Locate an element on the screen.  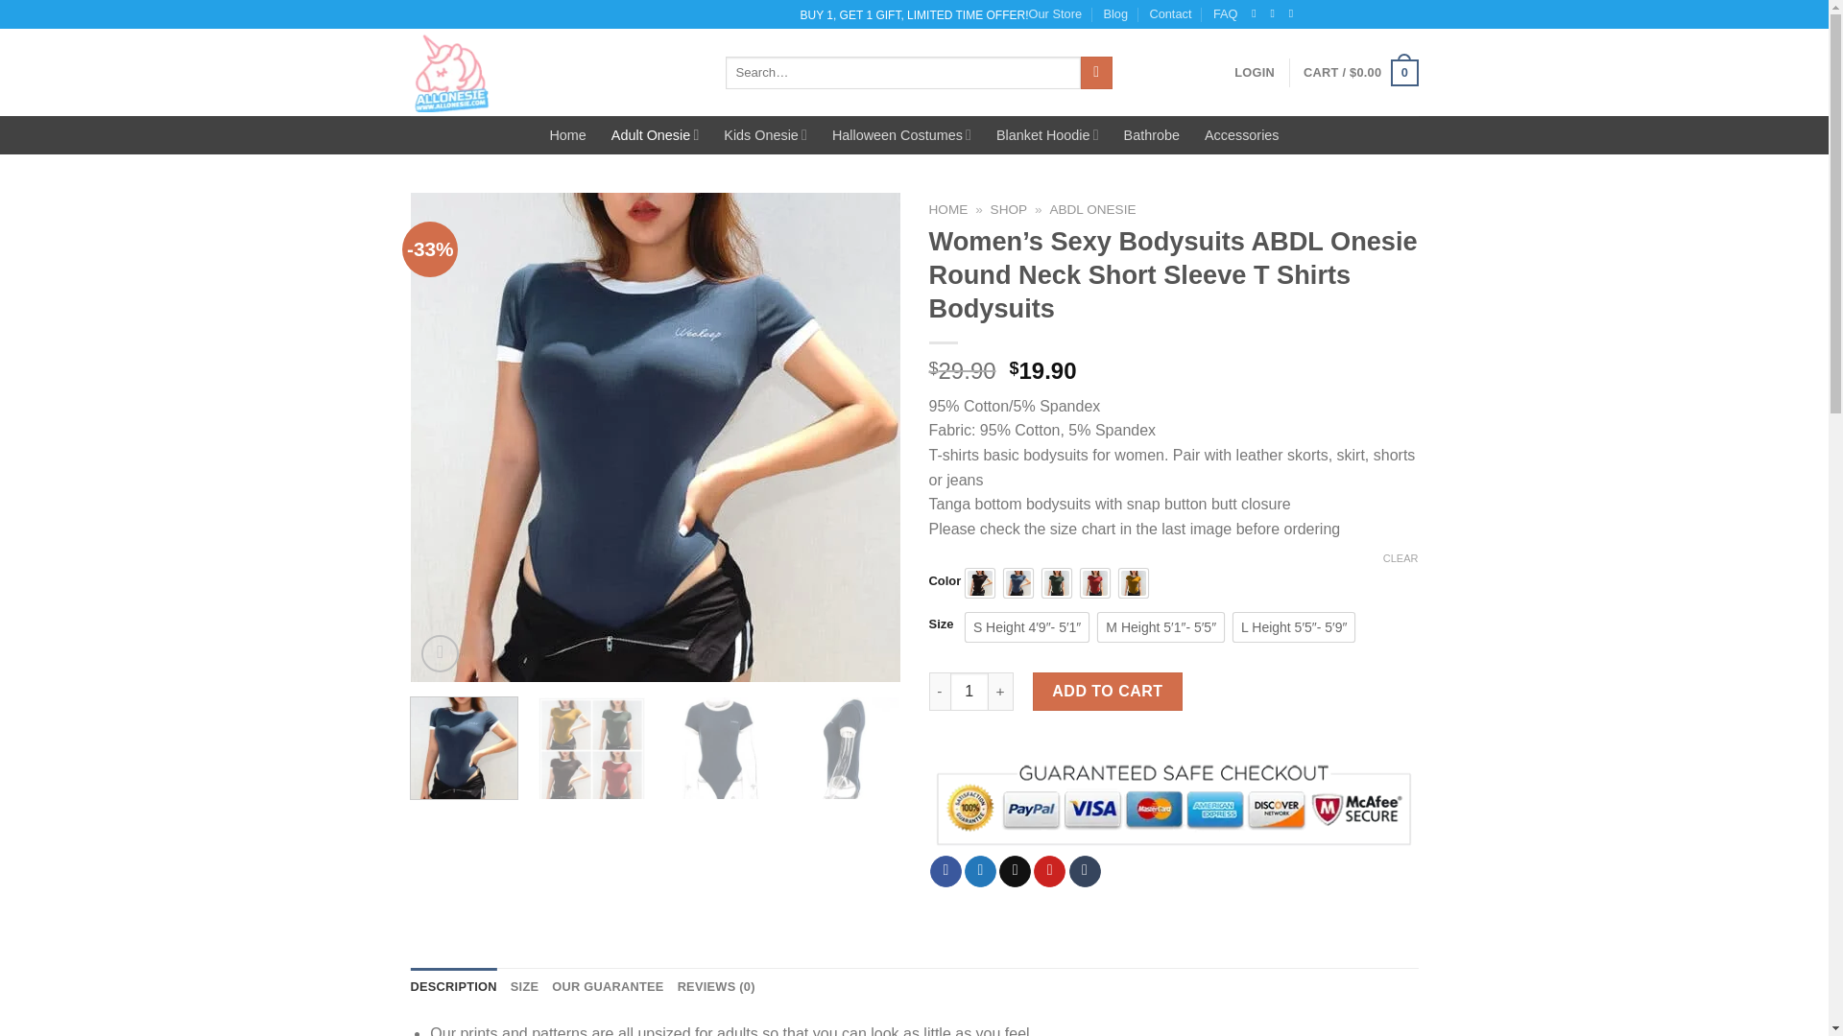
yellow is located at coordinates (1133, 583).